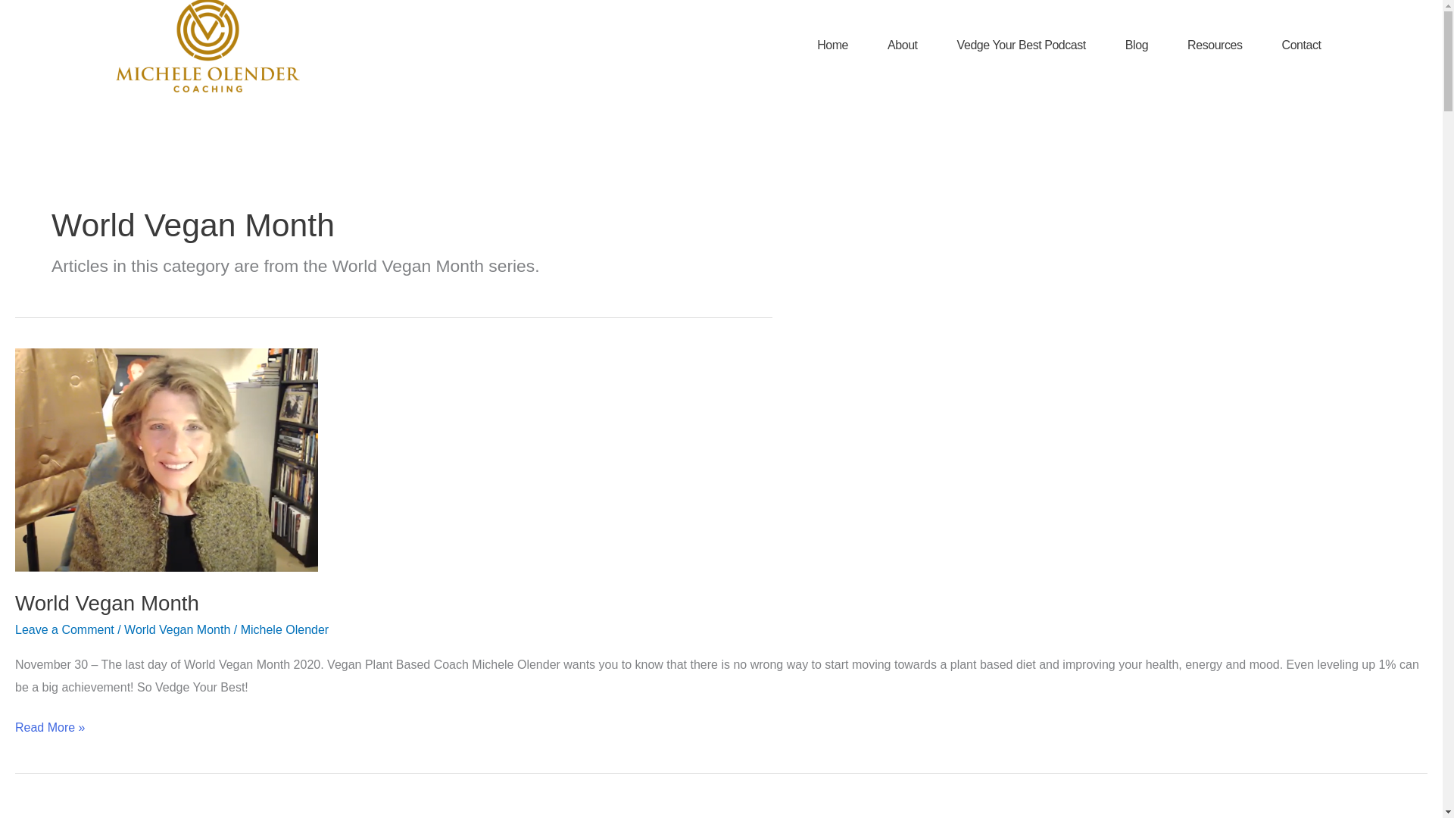  What do you see at coordinates (902, 45) in the screenshot?
I see `About` at bounding box center [902, 45].